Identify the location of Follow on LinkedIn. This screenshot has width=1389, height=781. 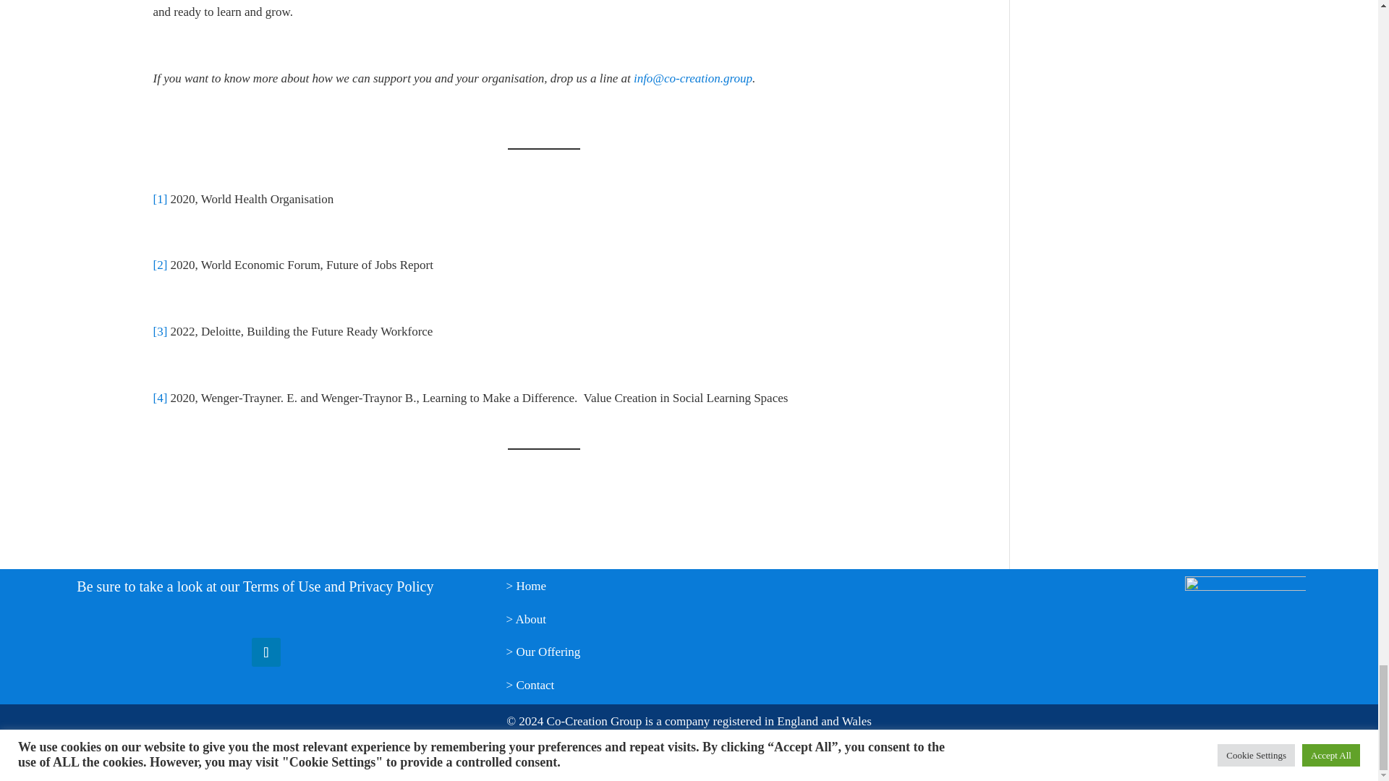
(266, 652).